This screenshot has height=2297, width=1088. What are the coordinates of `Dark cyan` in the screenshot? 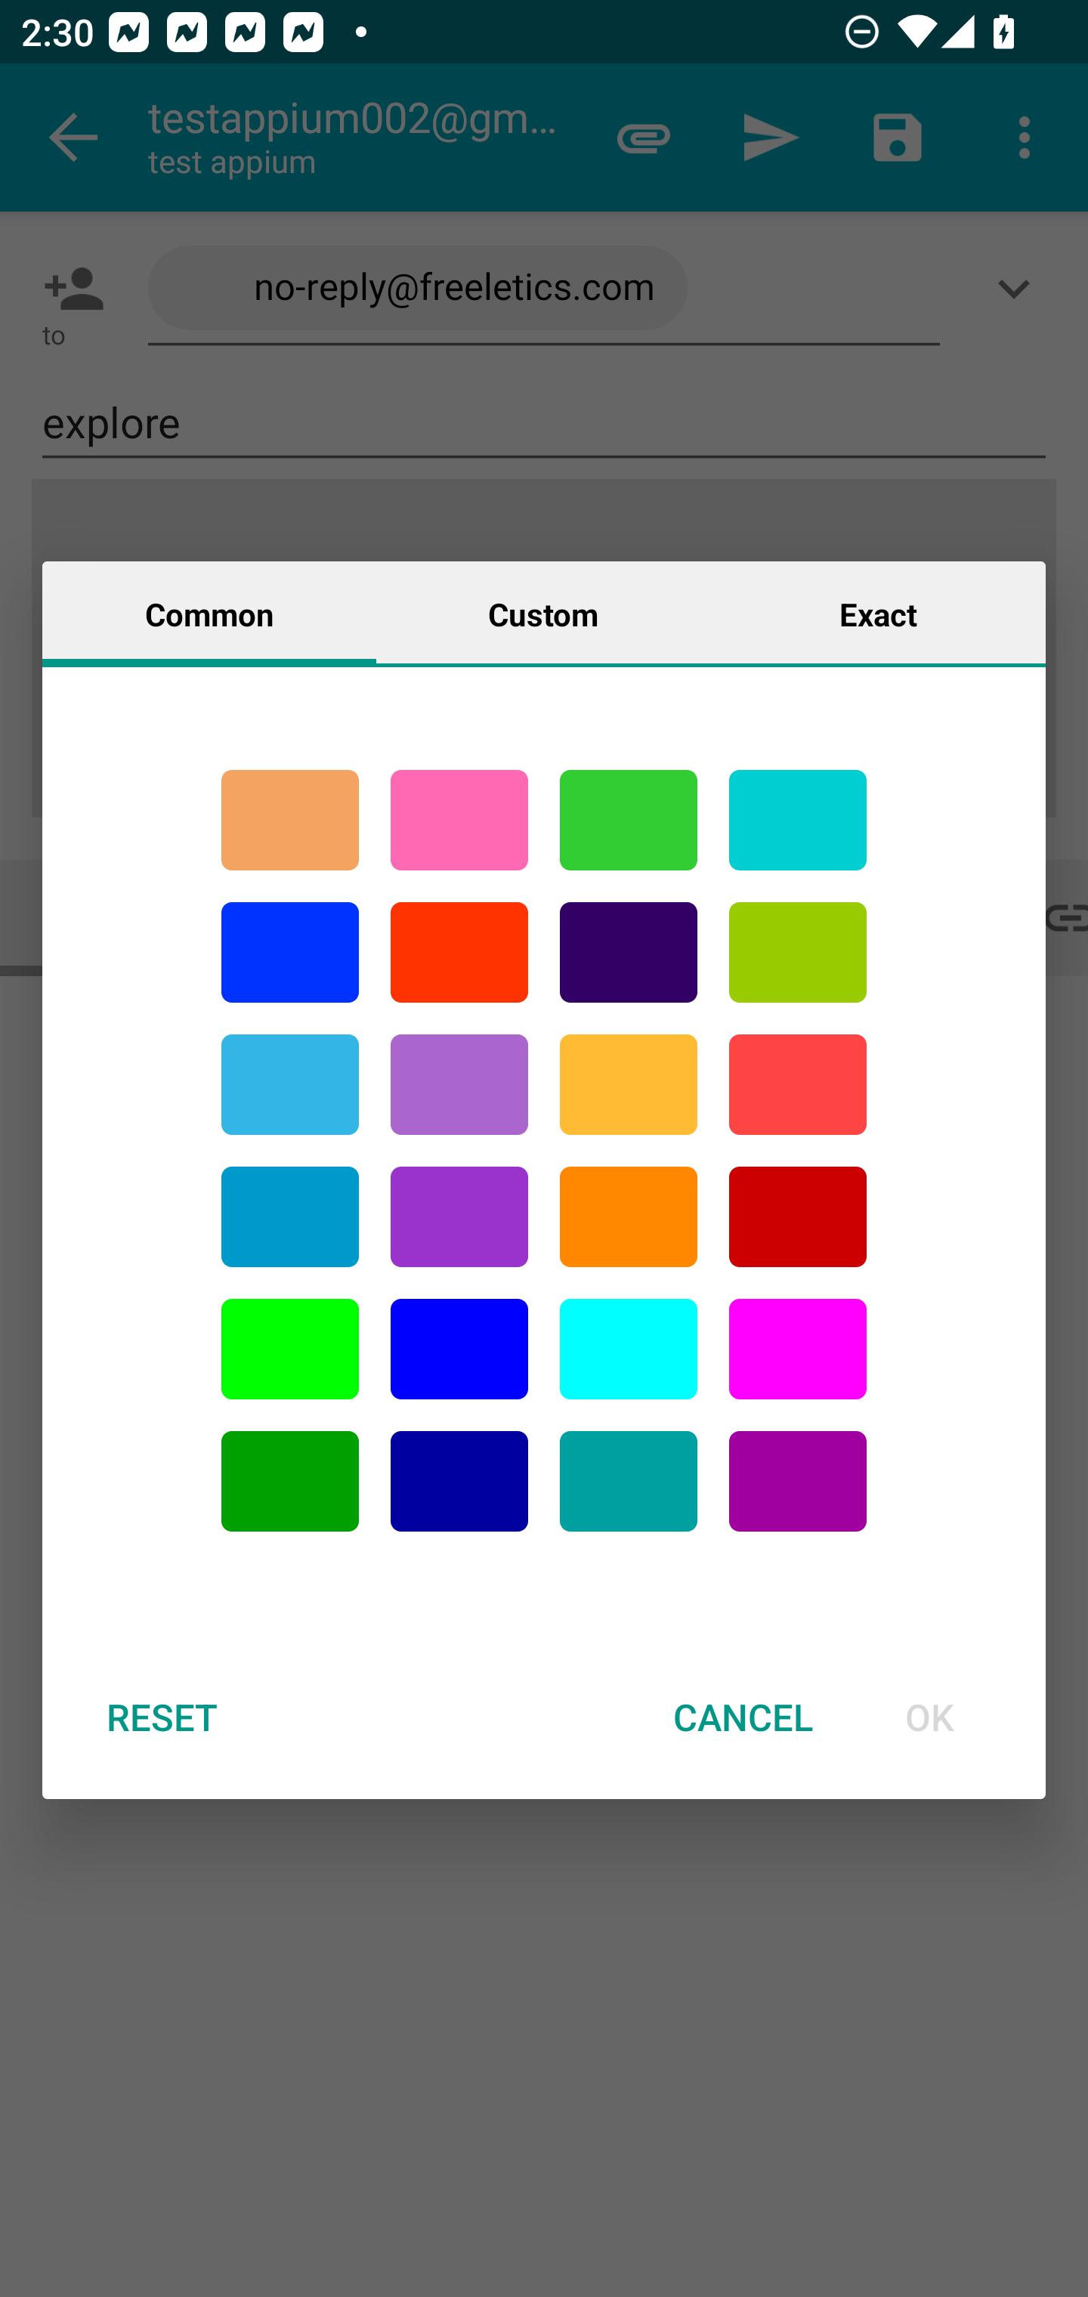 It's located at (290, 1217).